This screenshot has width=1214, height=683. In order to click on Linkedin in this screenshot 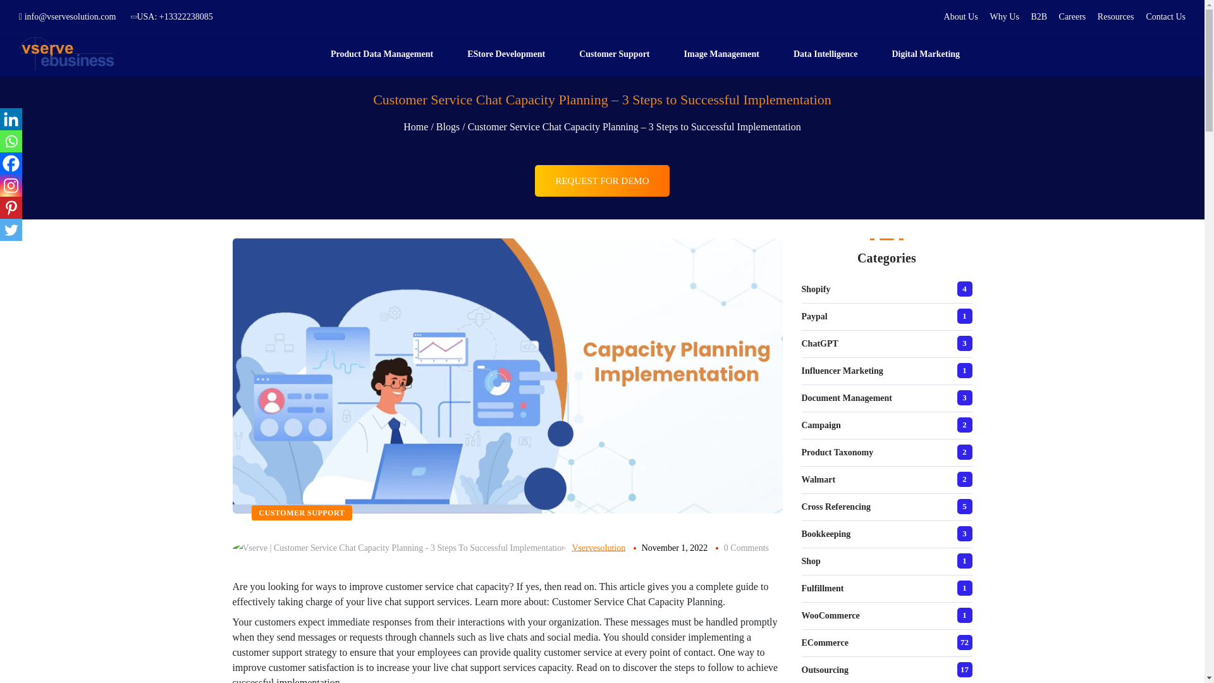, I will do `click(11, 119)`.